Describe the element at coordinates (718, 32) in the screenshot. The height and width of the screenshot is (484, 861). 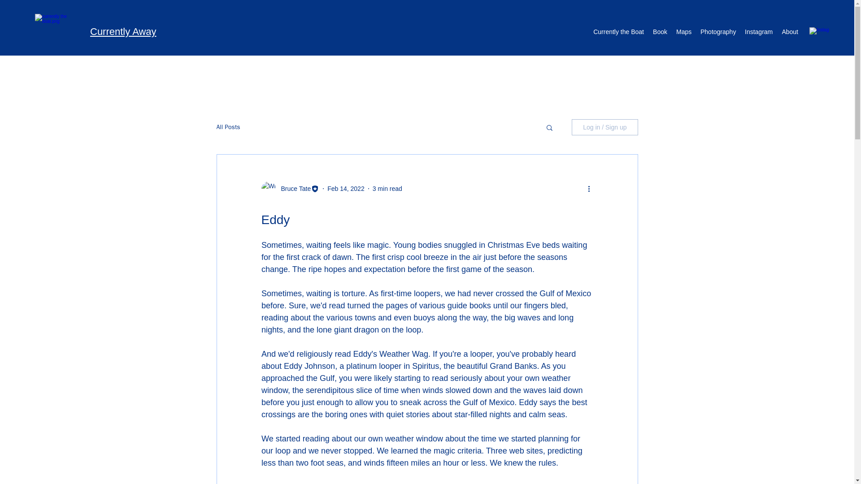
I see `Photography` at that location.